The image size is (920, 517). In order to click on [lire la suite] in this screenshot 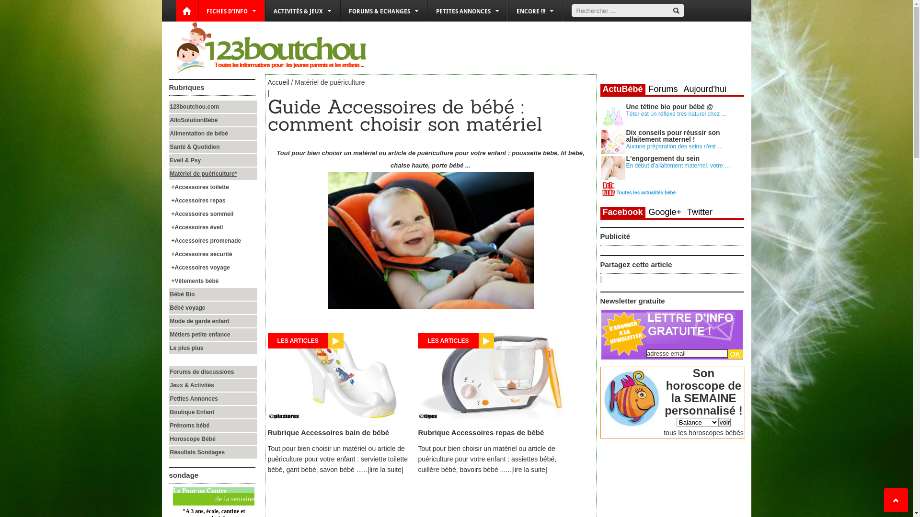, I will do `click(529, 470)`.